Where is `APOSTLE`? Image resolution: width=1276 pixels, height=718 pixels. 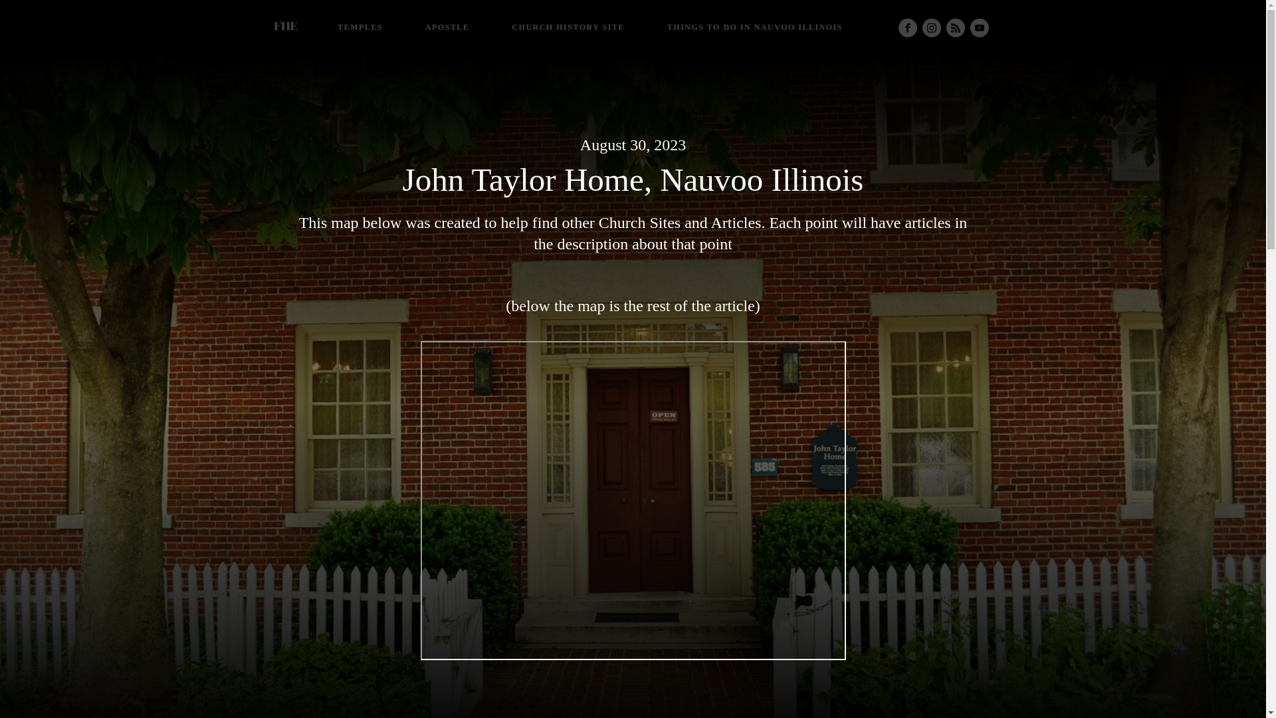 APOSTLE is located at coordinates (448, 28).